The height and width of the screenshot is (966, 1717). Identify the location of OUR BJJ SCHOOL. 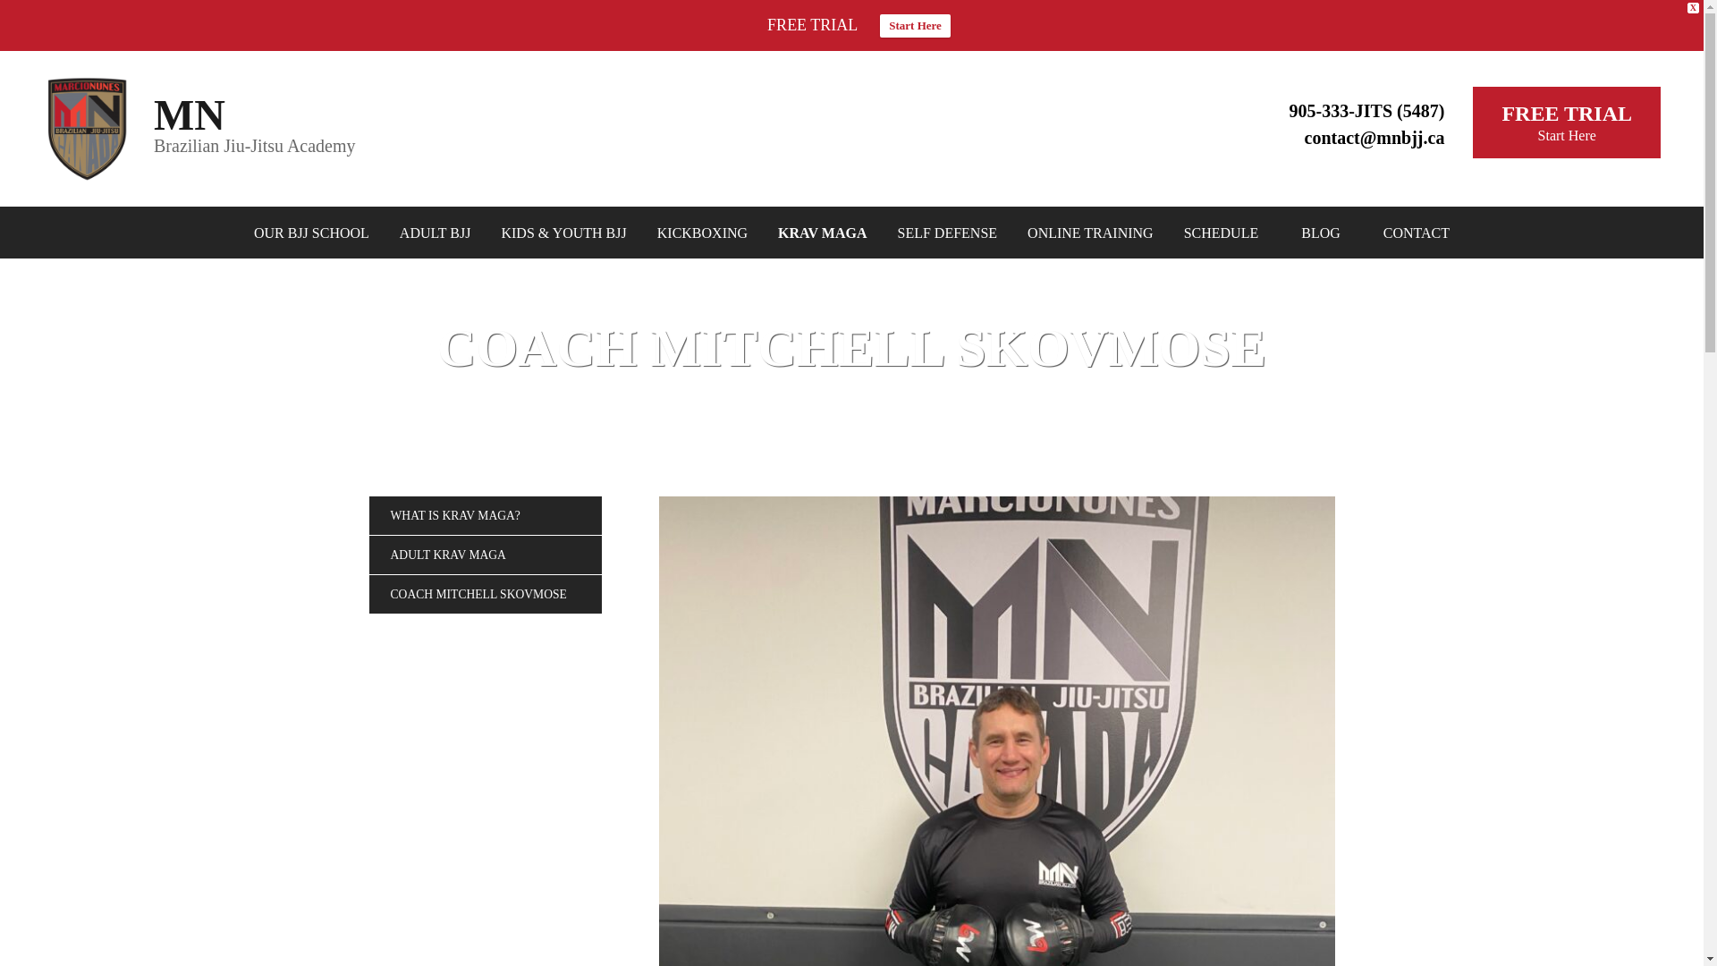
(1567, 123).